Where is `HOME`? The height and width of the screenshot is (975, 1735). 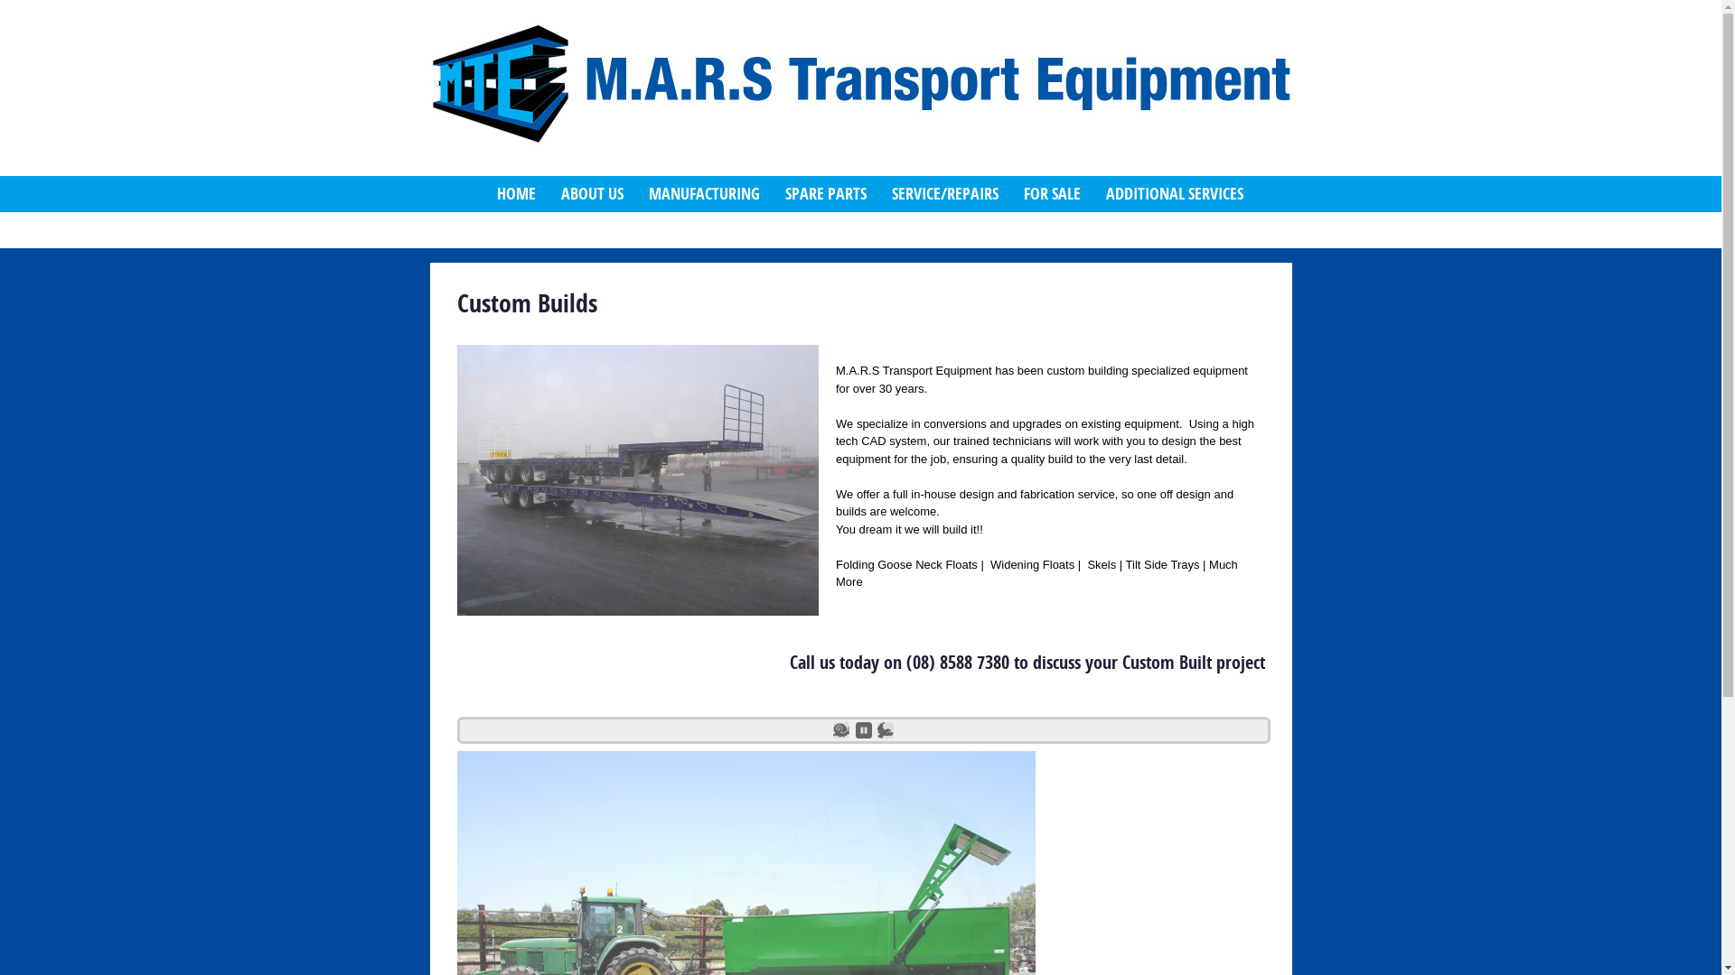
HOME is located at coordinates (517, 194).